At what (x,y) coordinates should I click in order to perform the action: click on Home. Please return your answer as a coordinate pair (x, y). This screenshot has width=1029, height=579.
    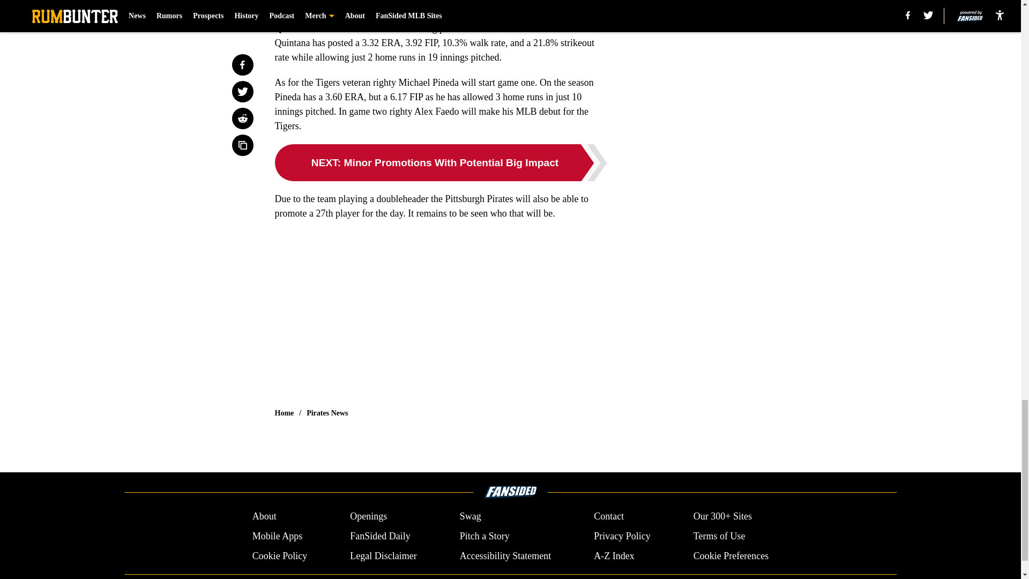
    Looking at the image, I should click on (284, 413).